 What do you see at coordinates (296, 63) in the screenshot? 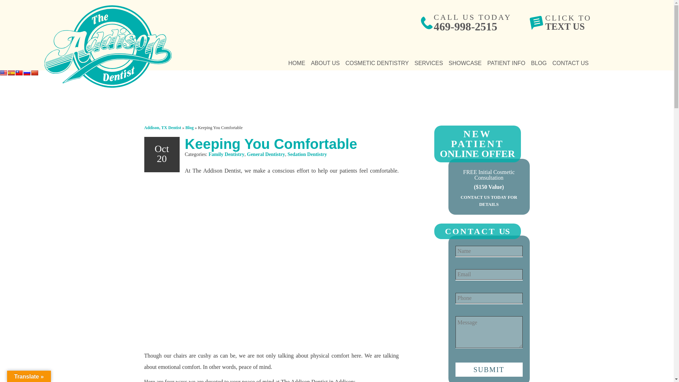
I see `HOME` at bounding box center [296, 63].